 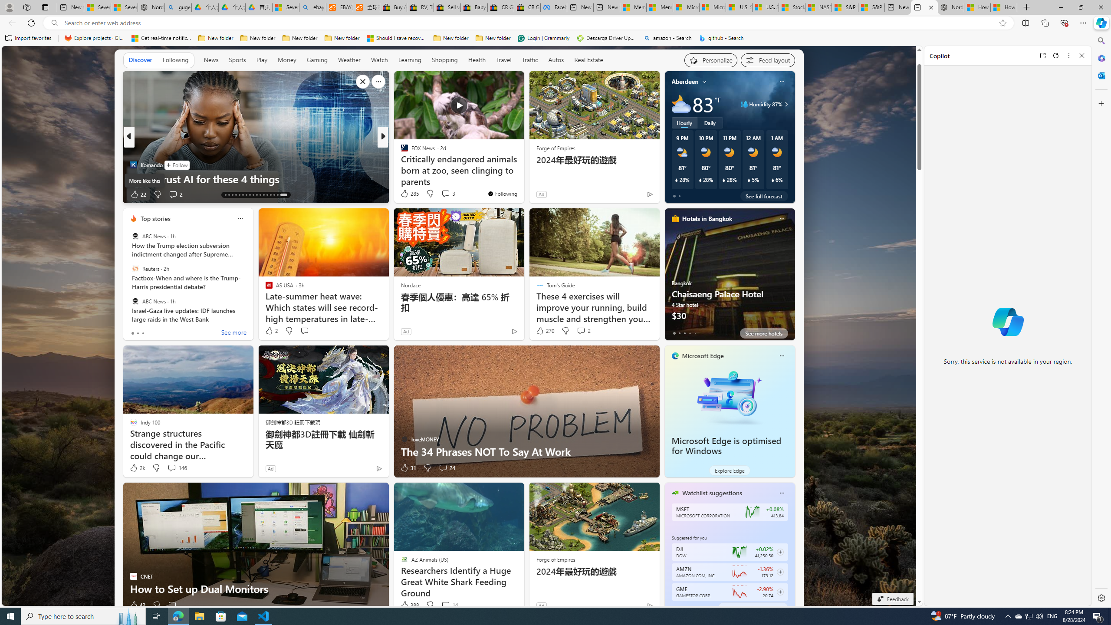 I want to click on Hourly, so click(x=684, y=123).